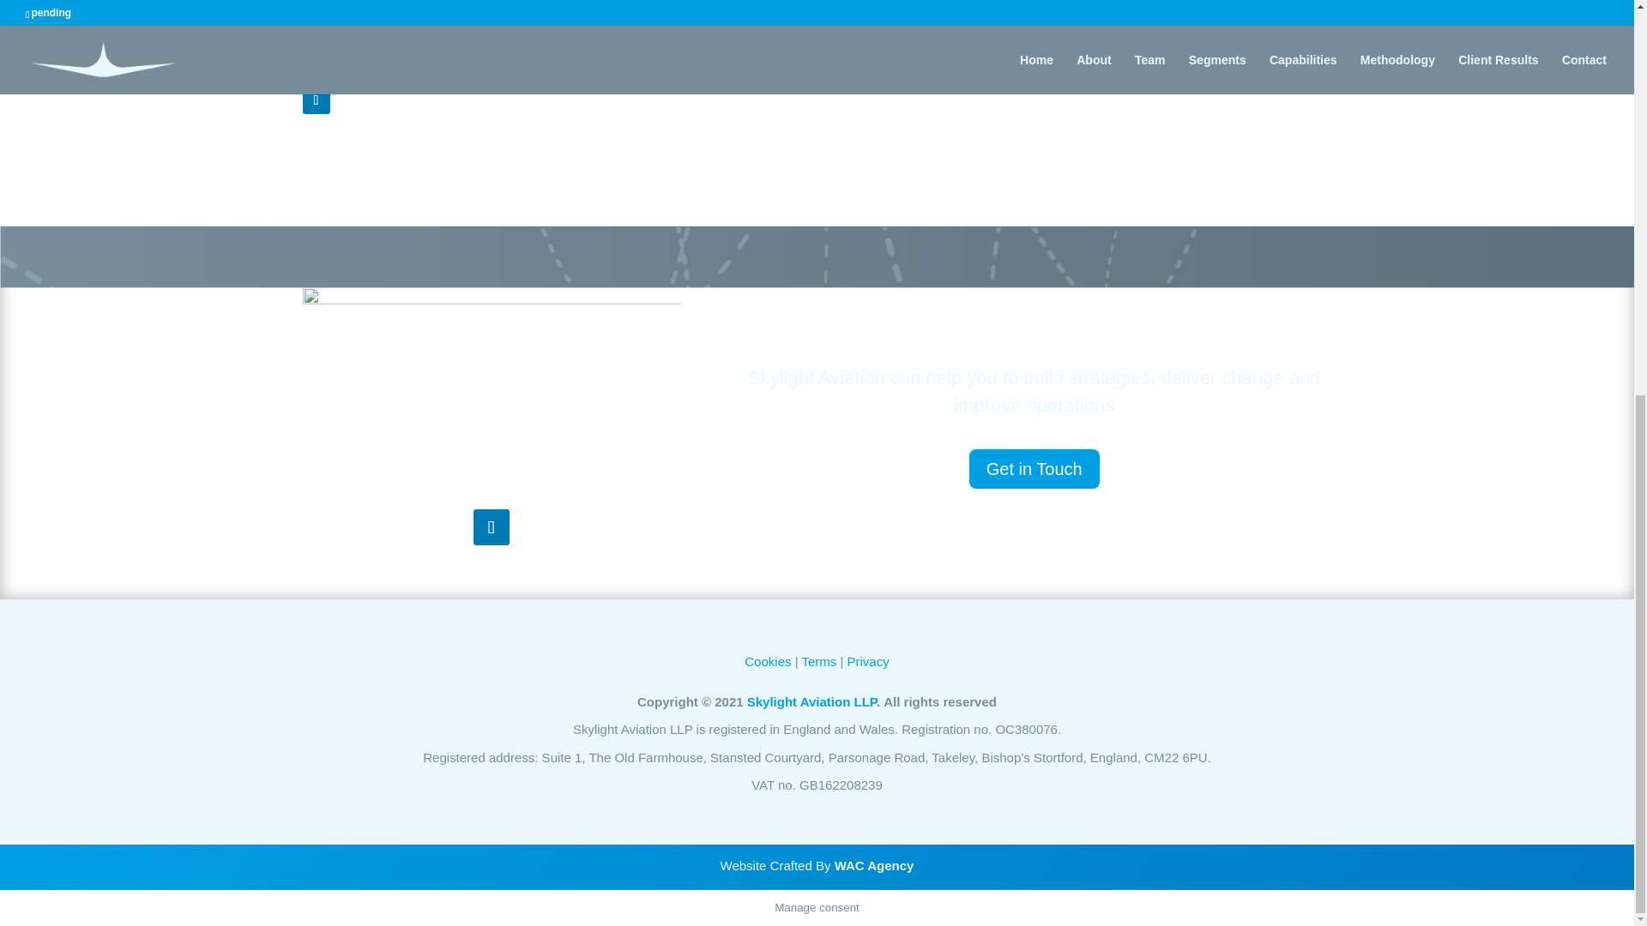 This screenshot has height=926, width=1647. What do you see at coordinates (491, 527) in the screenshot?
I see `Follow on LinkedIn` at bounding box center [491, 527].